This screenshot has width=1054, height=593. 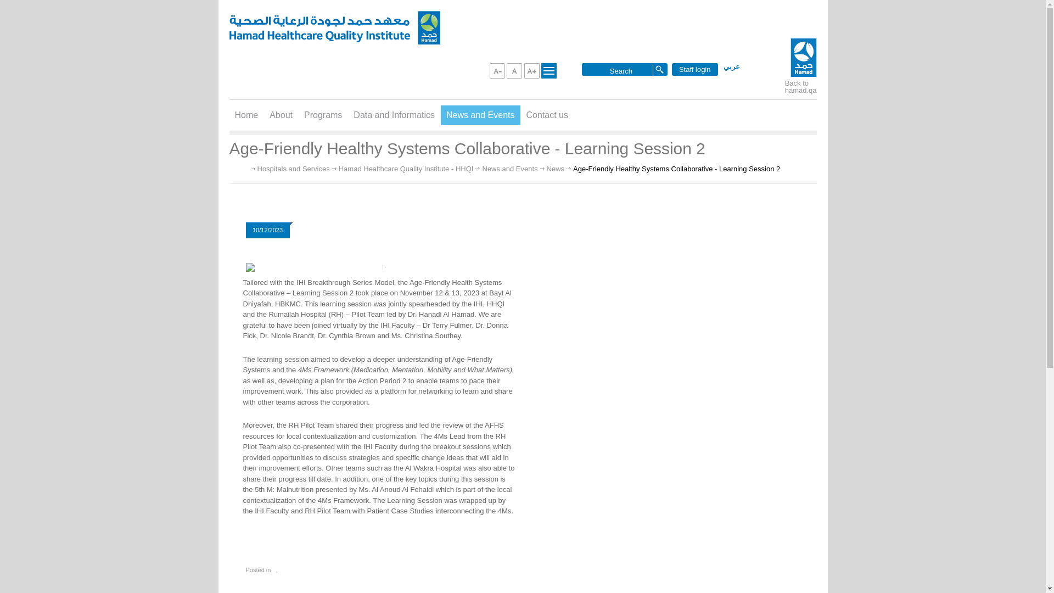 I want to click on Data and Informatics, so click(x=394, y=115).